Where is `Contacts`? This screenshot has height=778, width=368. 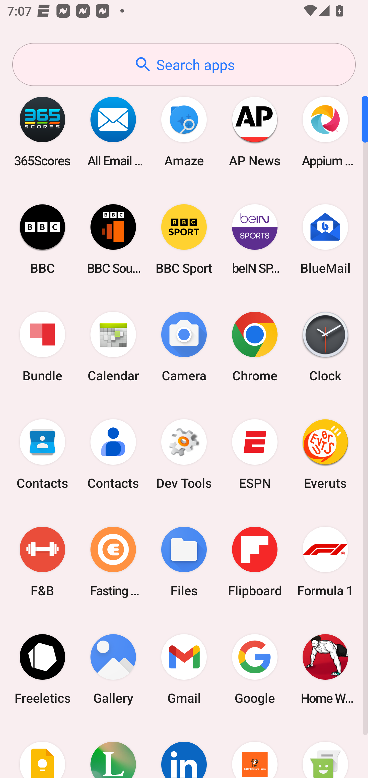
Contacts is located at coordinates (113, 454).